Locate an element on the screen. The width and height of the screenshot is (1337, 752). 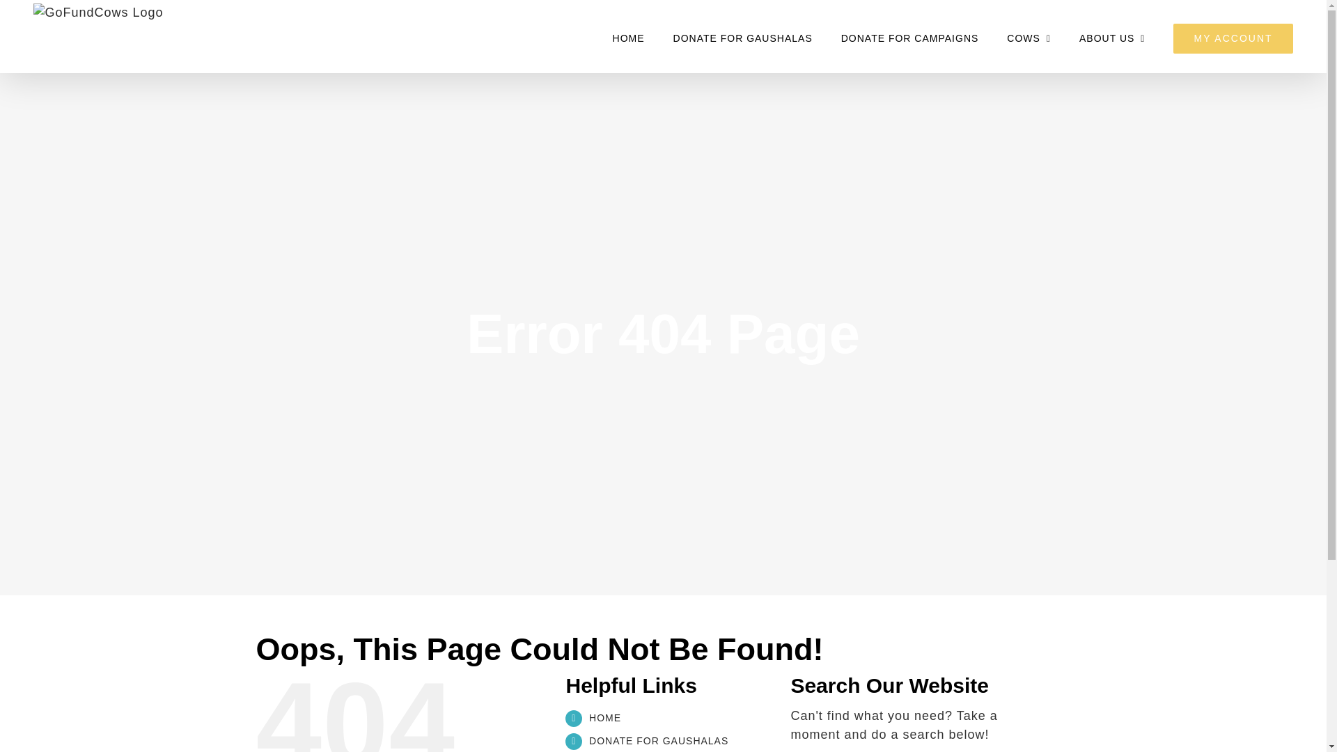
MY ACCOUNT is located at coordinates (1233, 38).